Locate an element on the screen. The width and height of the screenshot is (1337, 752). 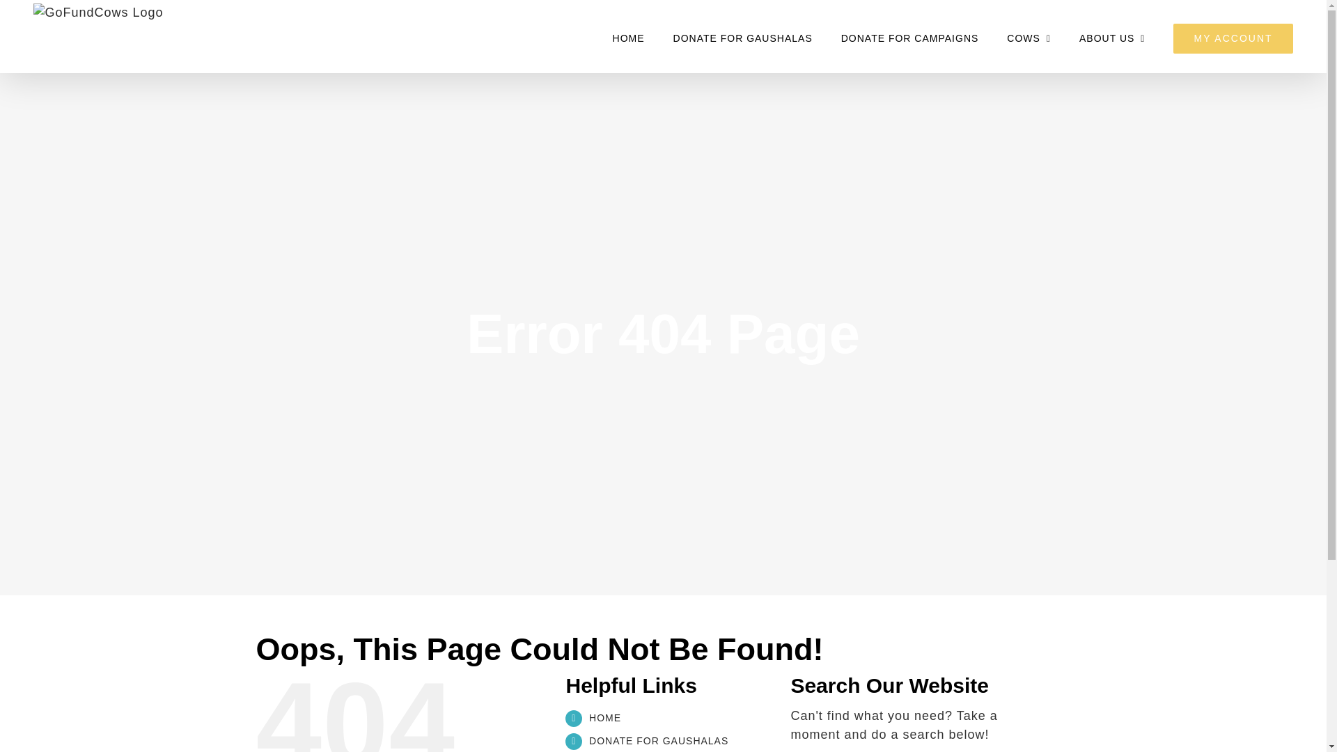
MY ACCOUNT is located at coordinates (1233, 38).